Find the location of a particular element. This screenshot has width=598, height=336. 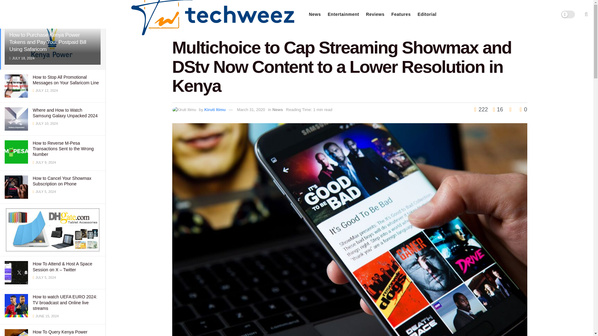

Entertainment is located at coordinates (343, 14).